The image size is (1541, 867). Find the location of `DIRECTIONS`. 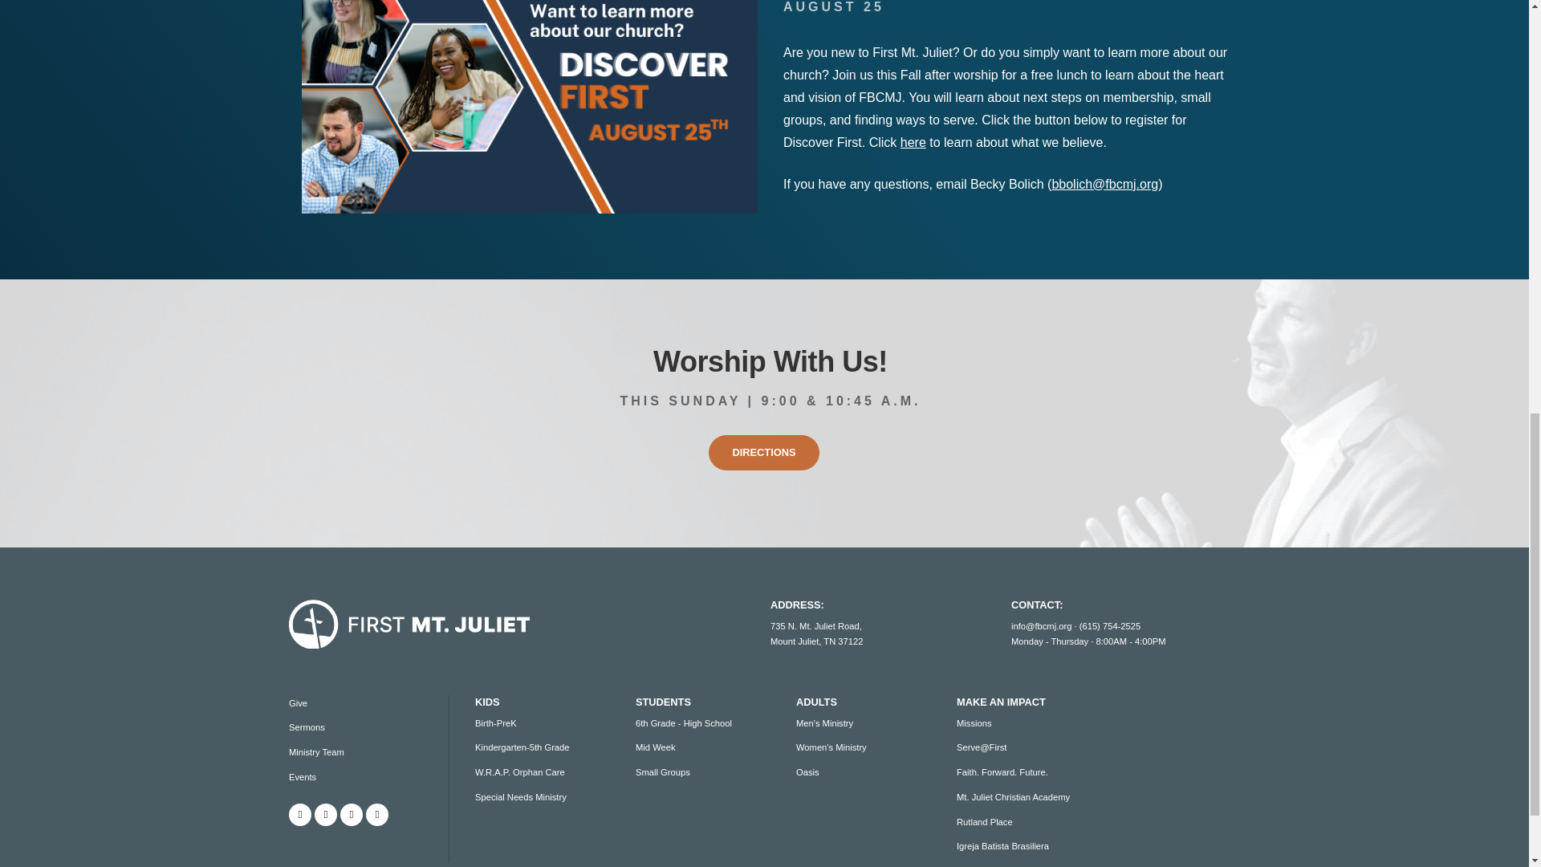

DIRECTIONS is located at coordinates (764, 453).